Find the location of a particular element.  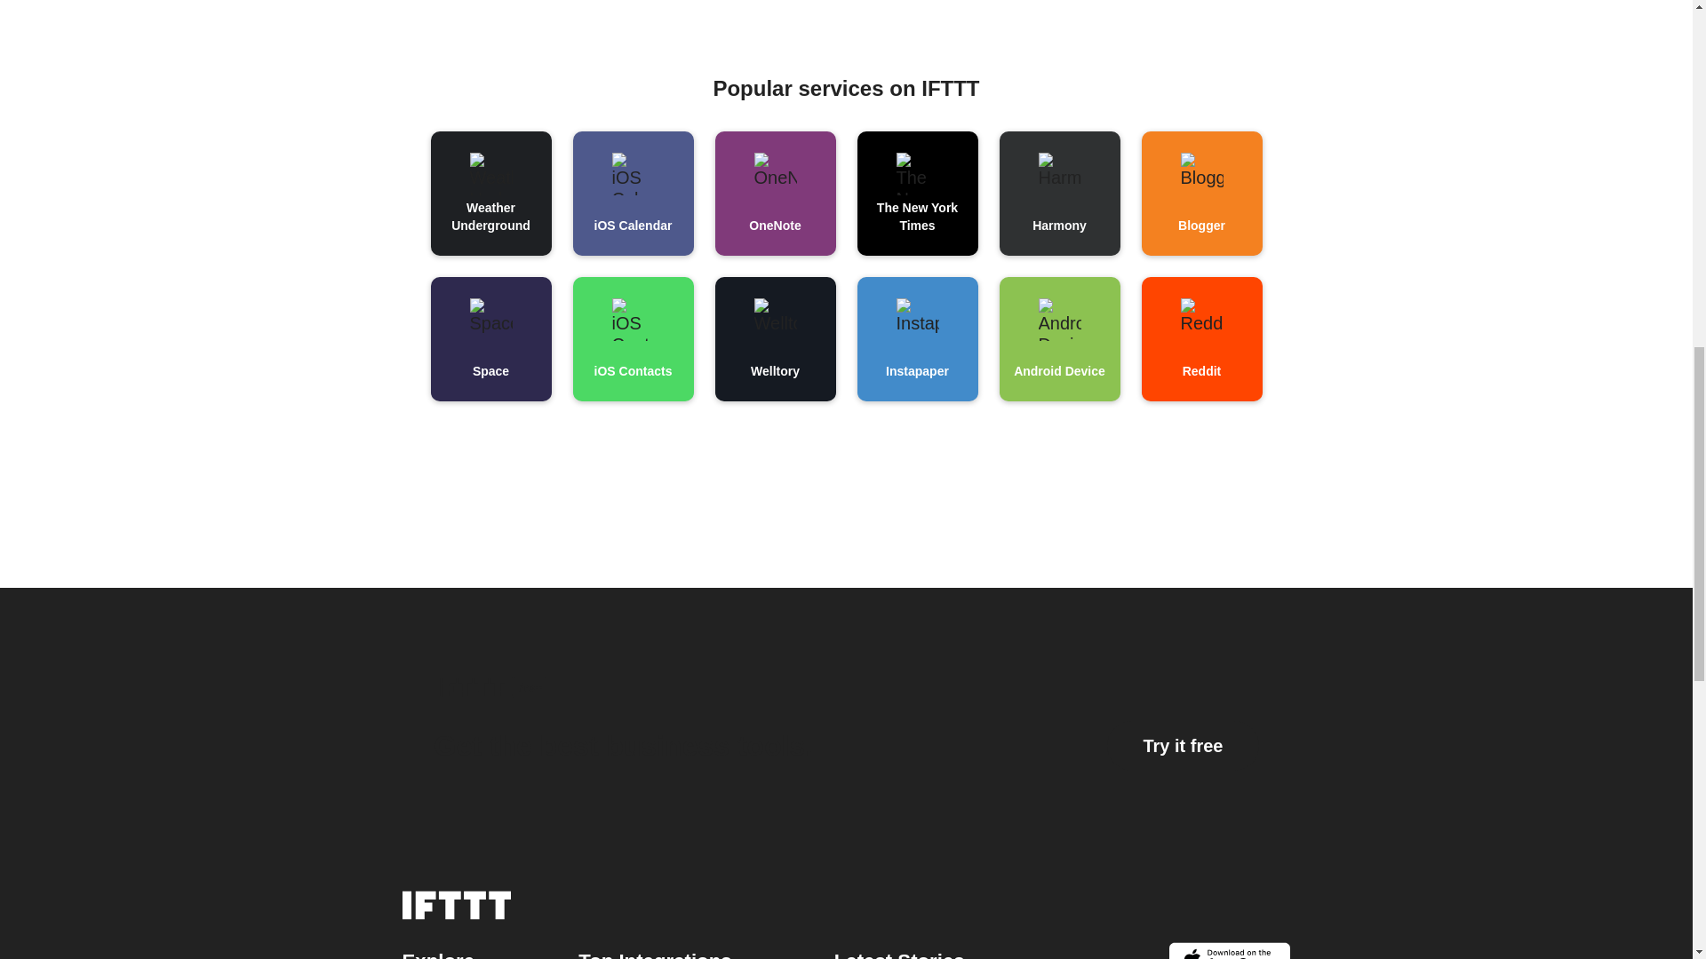

Blogger is located at coordinates (1201, 194).